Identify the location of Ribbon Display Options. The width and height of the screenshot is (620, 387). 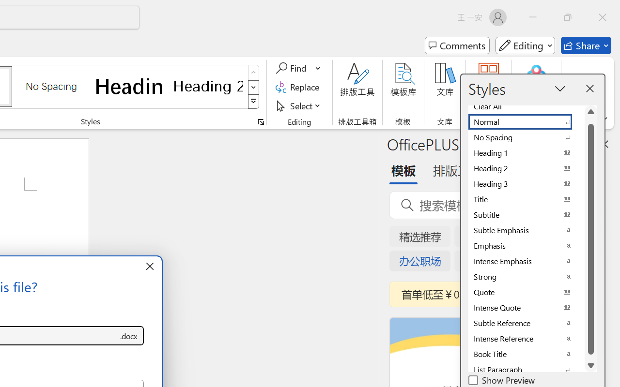
(604, 119).